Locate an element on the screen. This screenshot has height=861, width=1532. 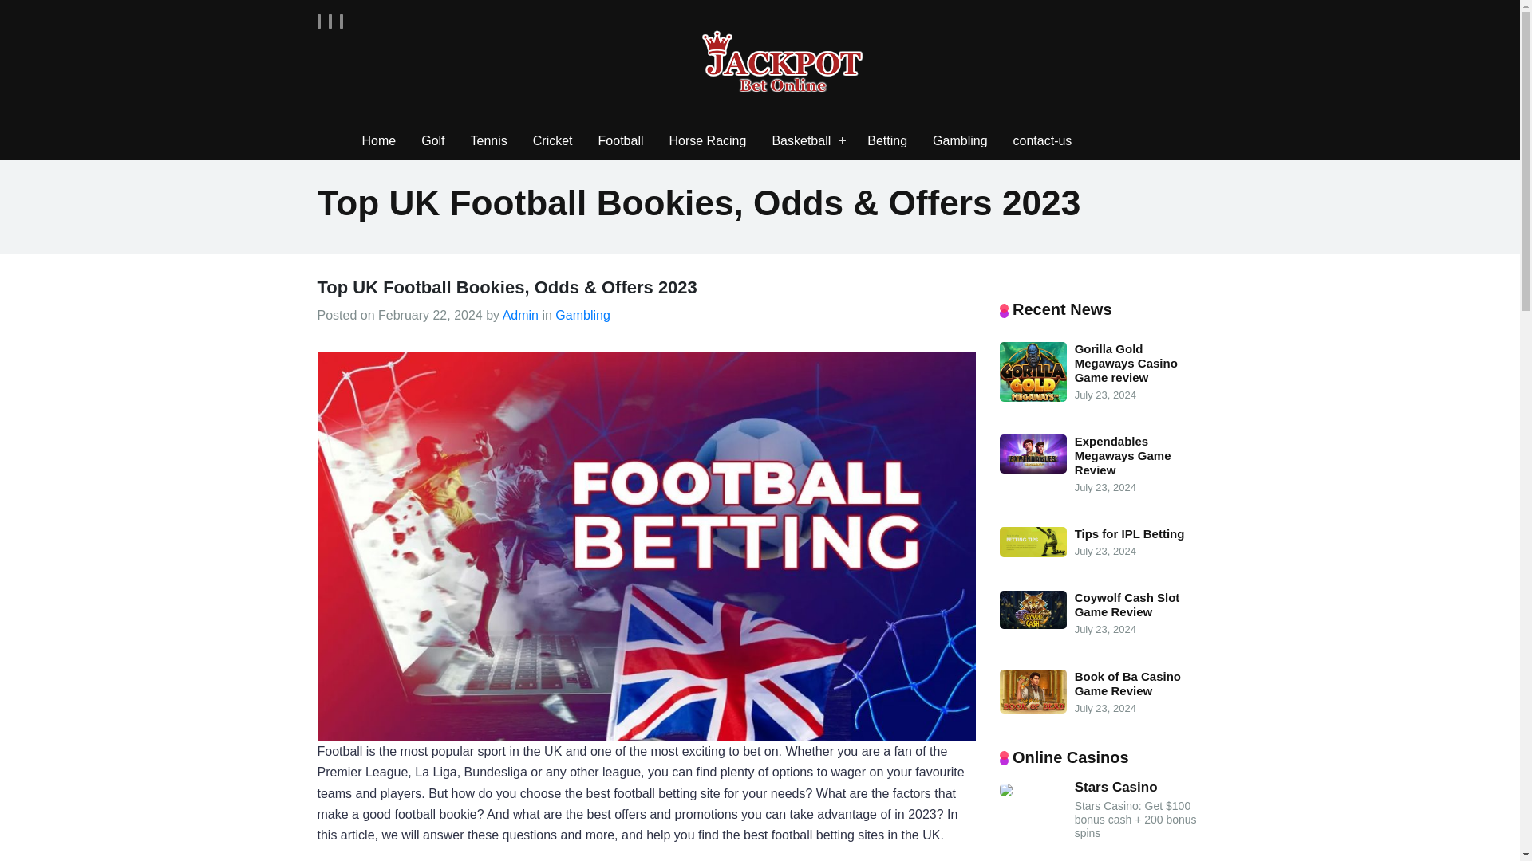
Expendables Megaways Game Review is located at coordinates (1123, 456).